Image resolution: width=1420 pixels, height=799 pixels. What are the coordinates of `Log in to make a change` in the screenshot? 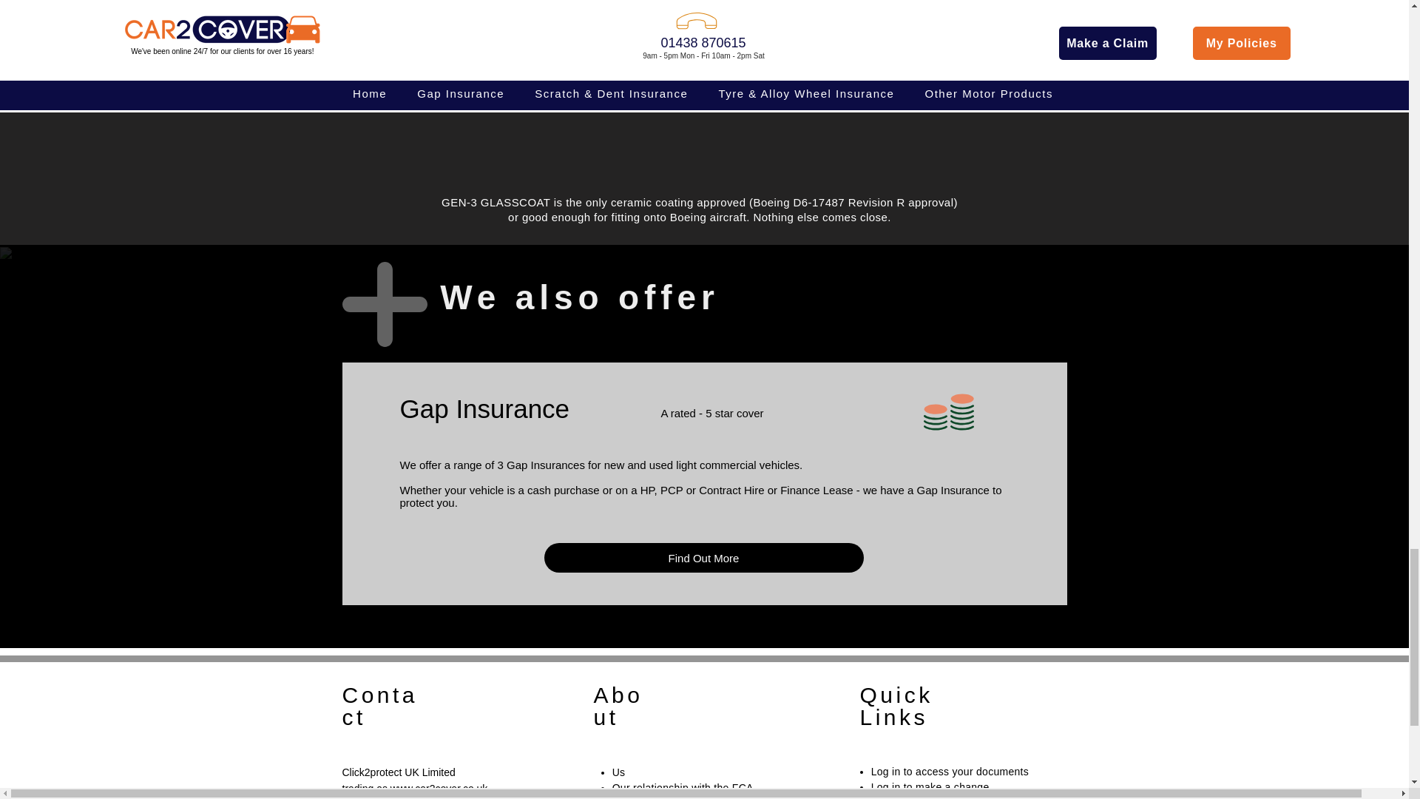 It's located at (930, 787).